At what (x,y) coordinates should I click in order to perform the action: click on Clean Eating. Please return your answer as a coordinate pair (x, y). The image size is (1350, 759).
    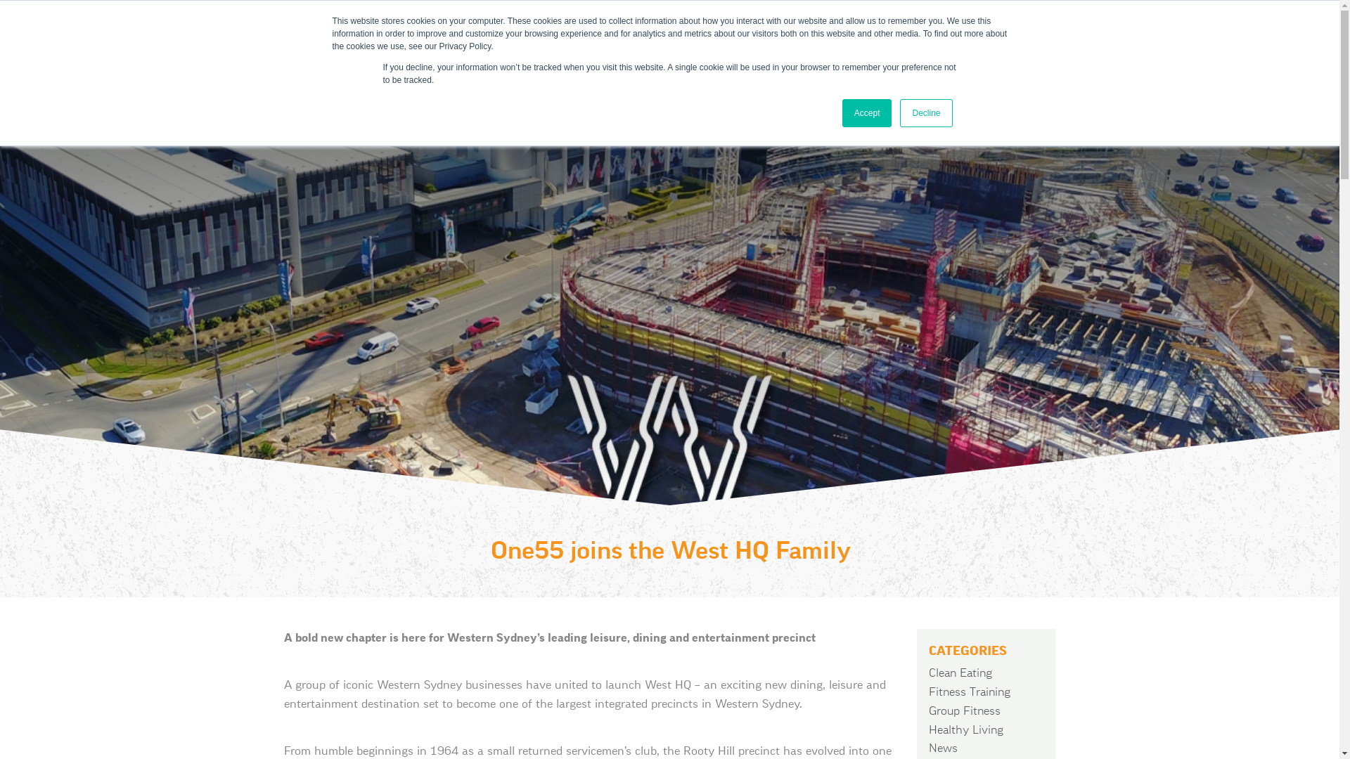
    Looking at the image, I should click on (960, 673).